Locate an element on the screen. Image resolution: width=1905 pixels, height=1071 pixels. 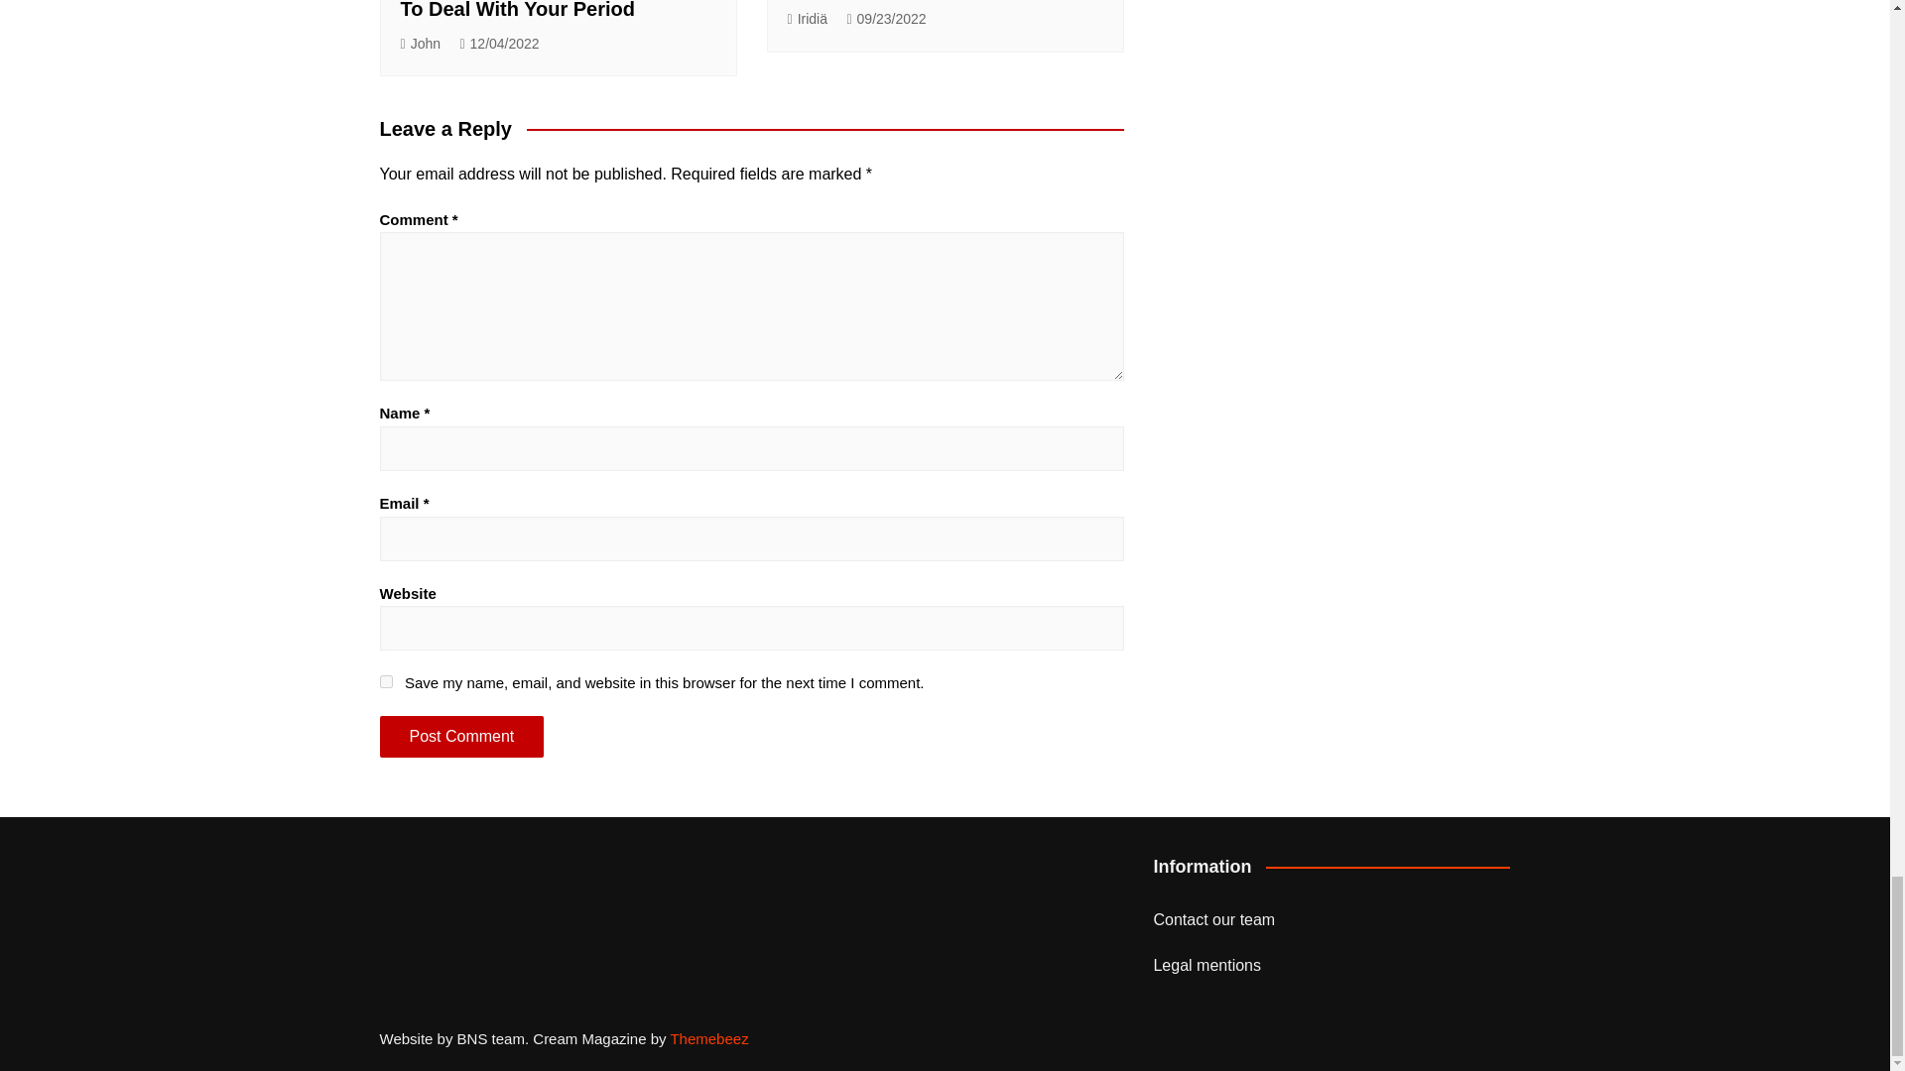
Post Comment is located at coordinates (460, 736).